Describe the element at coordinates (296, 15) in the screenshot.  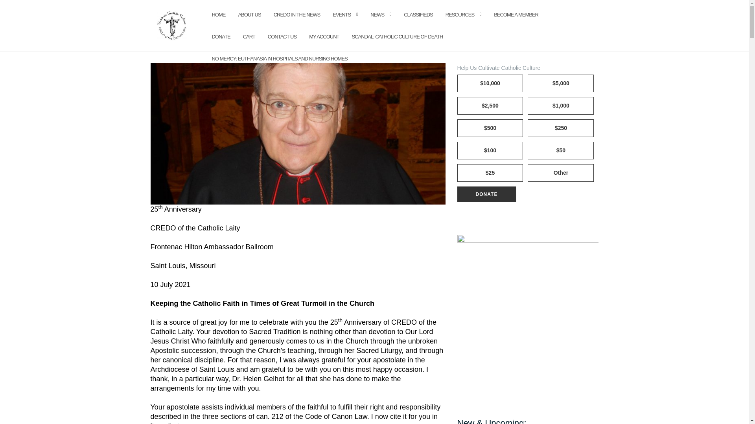
I see `CREDO IN THE NEWS` at that location.